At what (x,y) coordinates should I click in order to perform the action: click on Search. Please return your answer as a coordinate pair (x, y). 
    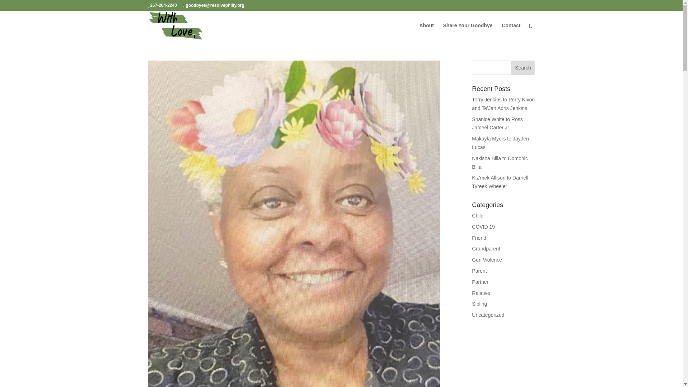
    Looking at the image, I should click on (523, 67).